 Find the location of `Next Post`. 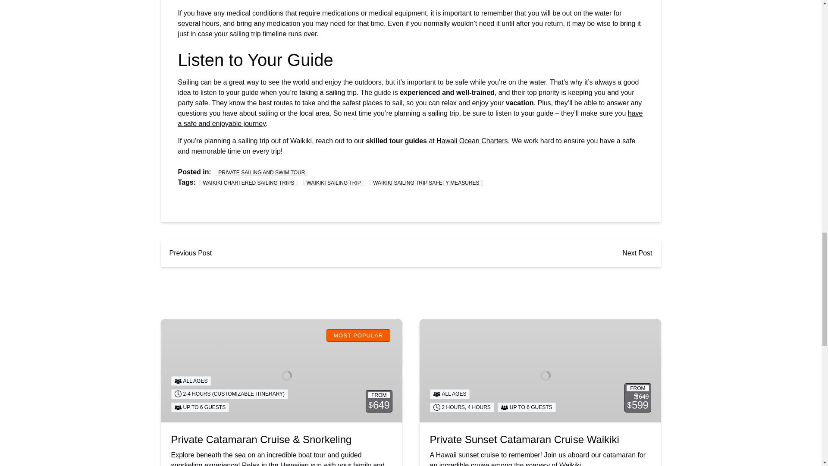

Next Post is located at coordinates (637, 253).